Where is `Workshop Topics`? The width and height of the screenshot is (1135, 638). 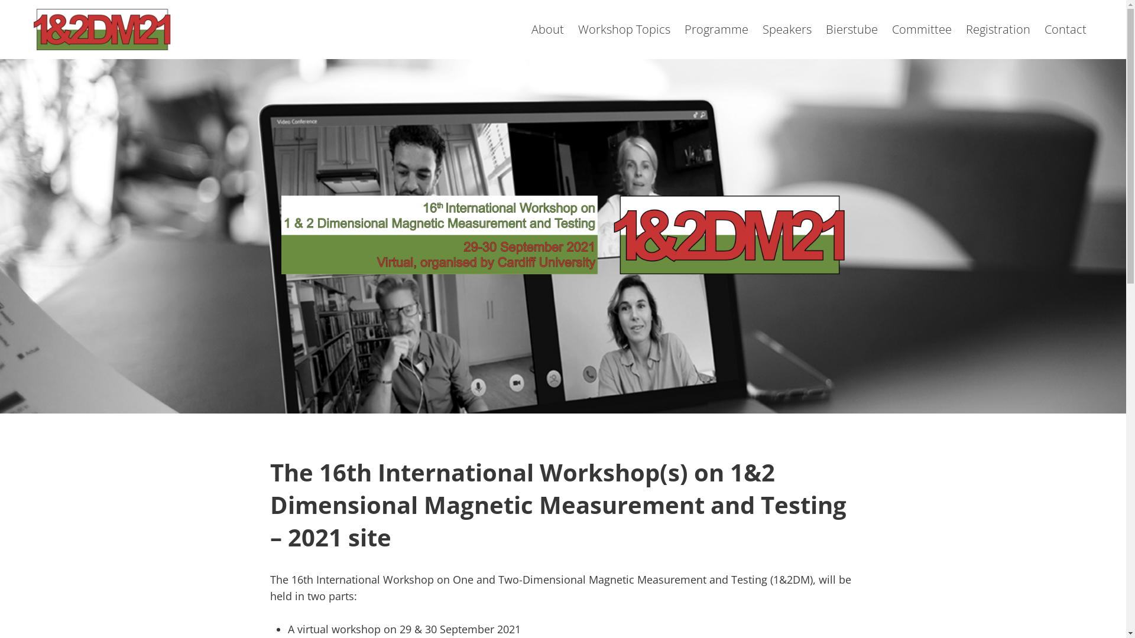
Workshop Topics is located at coordinates (624, 30).